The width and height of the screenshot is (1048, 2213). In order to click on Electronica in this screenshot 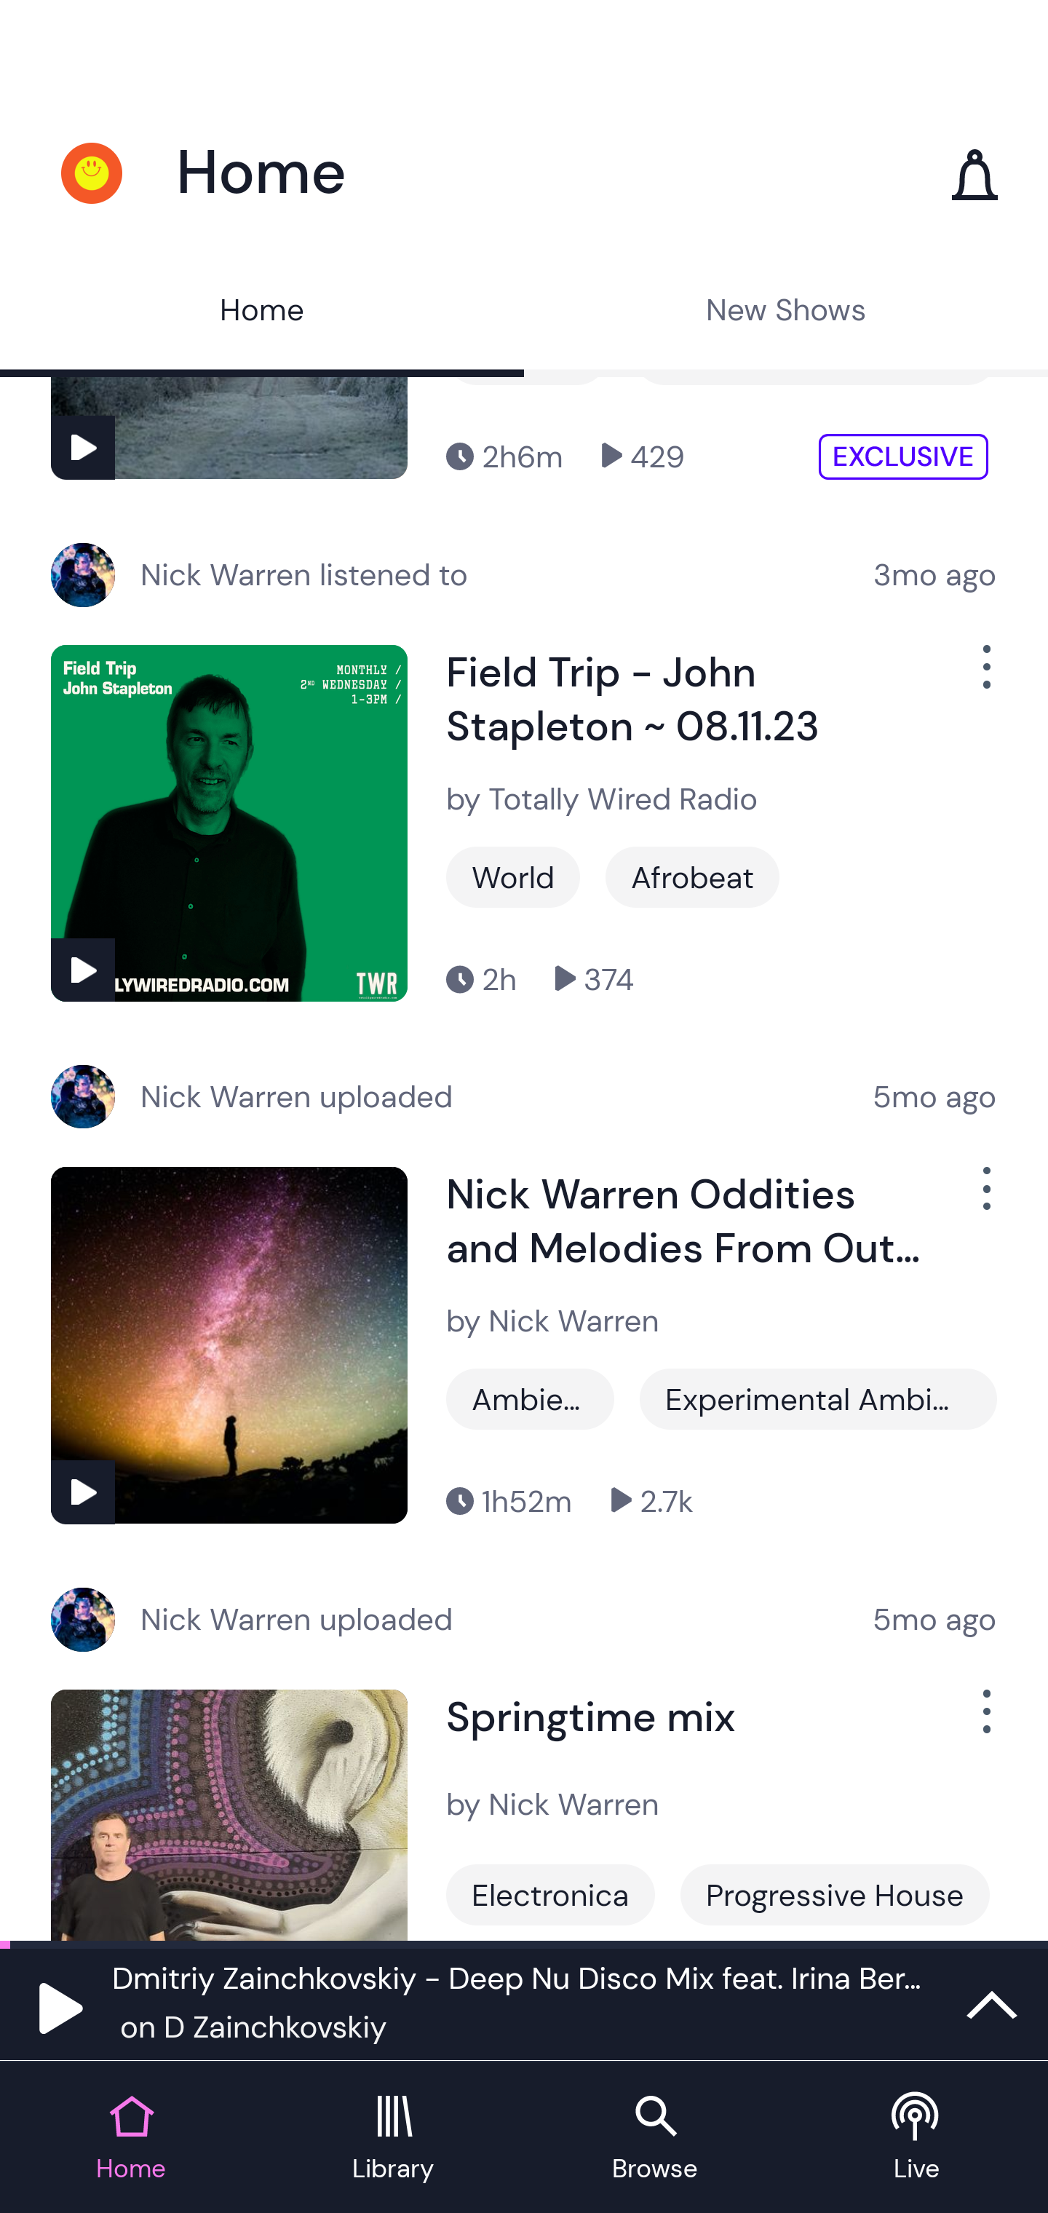, I will do `click(550, 1894)`.